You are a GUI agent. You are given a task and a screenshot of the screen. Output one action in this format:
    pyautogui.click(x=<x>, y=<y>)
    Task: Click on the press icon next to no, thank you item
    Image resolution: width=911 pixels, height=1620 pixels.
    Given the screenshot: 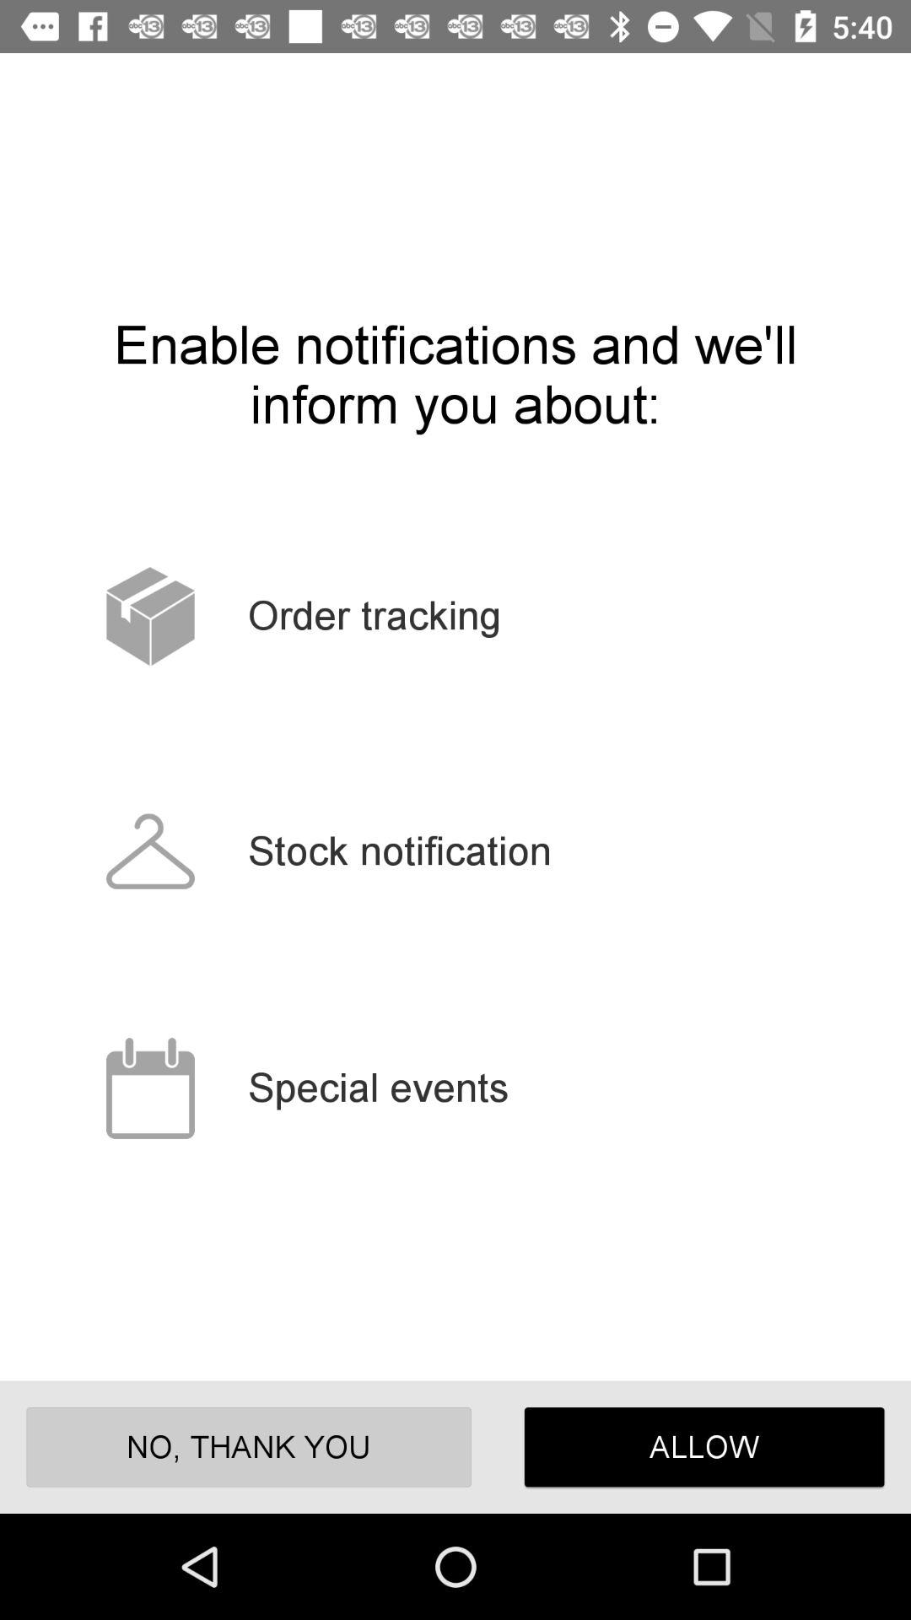 What is the action you would take?
    pyautogui.click(x=703, y=1446)
    